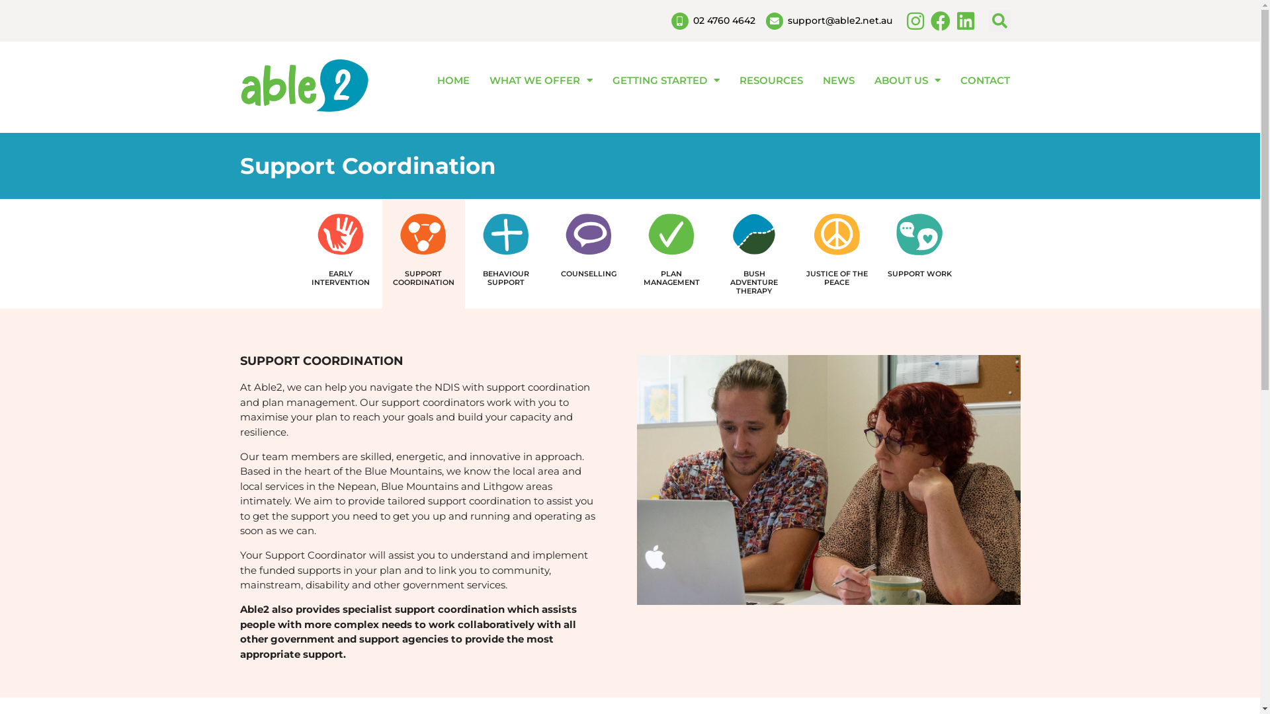 This screenshot has height=714, width=1270. What do you see at coordinates (666, 81) in the screenshot?
I see `GETTING STARTED` at bounding box center [666, 81].